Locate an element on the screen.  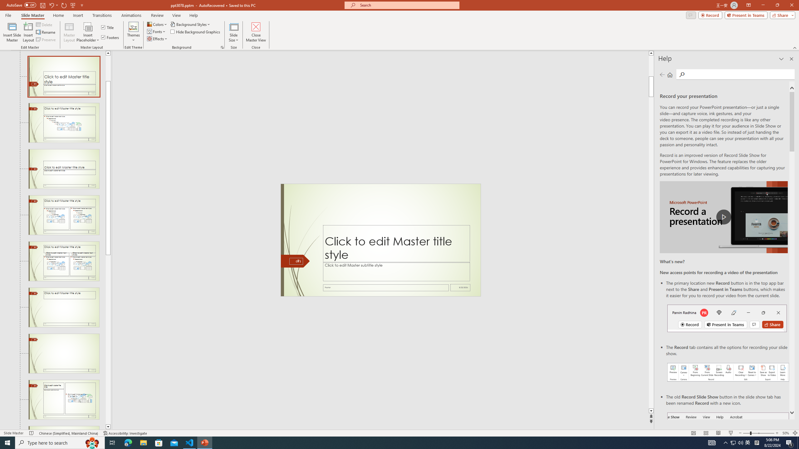
Close Master View is located at coordinates (256, 32).